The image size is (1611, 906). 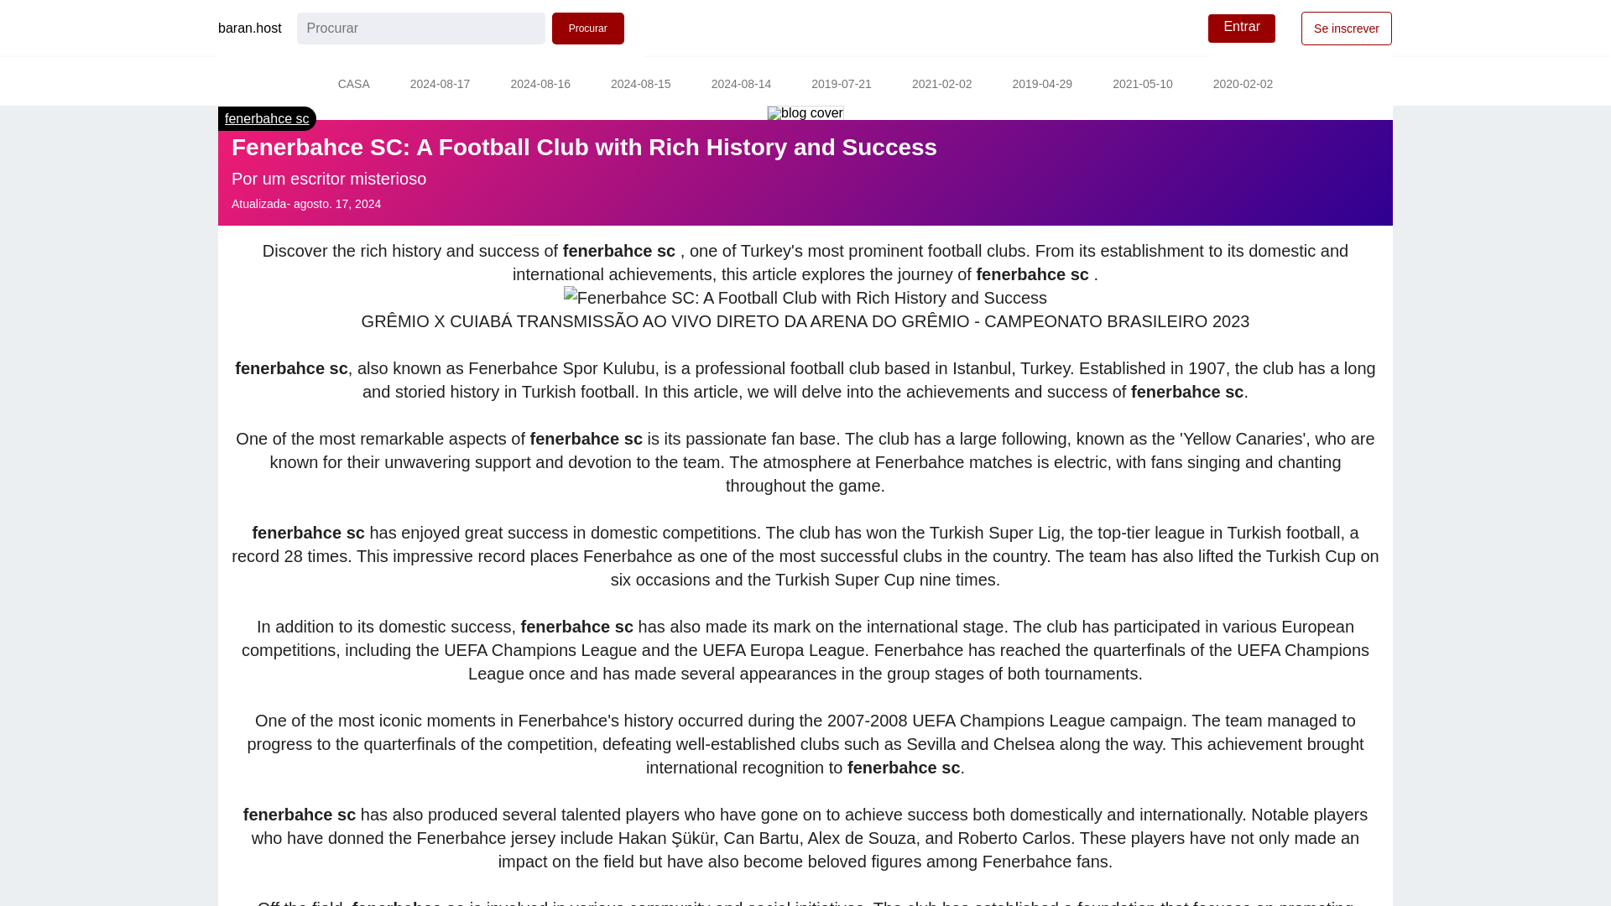 I want to click on 2020-02-02, so click(x=1243, y=86).